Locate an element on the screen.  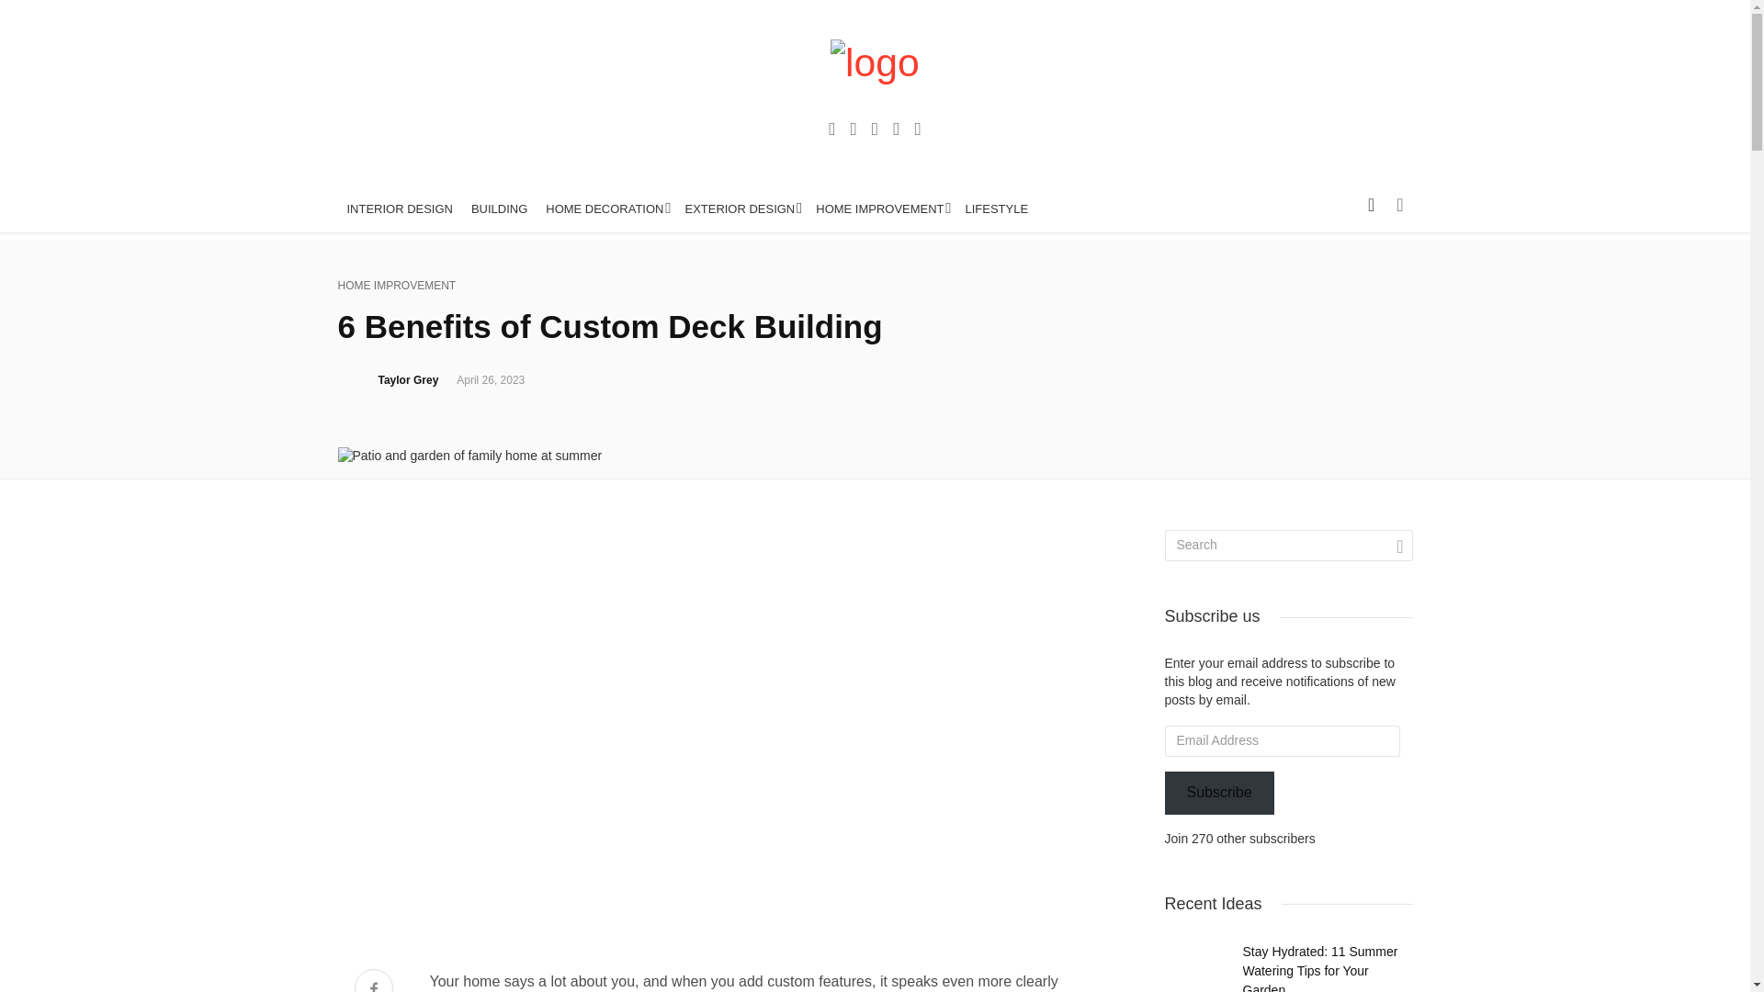
Taylor Grey is located at coordinates (409, 825).